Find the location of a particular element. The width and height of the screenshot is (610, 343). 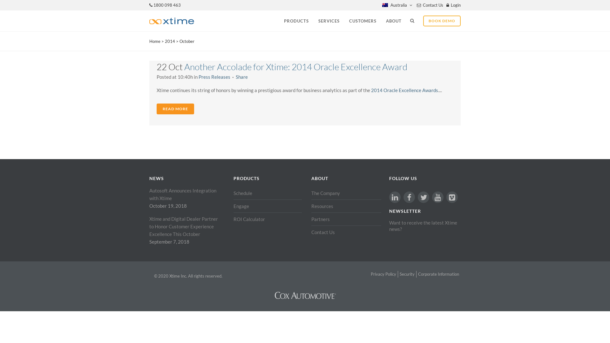

SERVICES is located at coordinates (329, 21).